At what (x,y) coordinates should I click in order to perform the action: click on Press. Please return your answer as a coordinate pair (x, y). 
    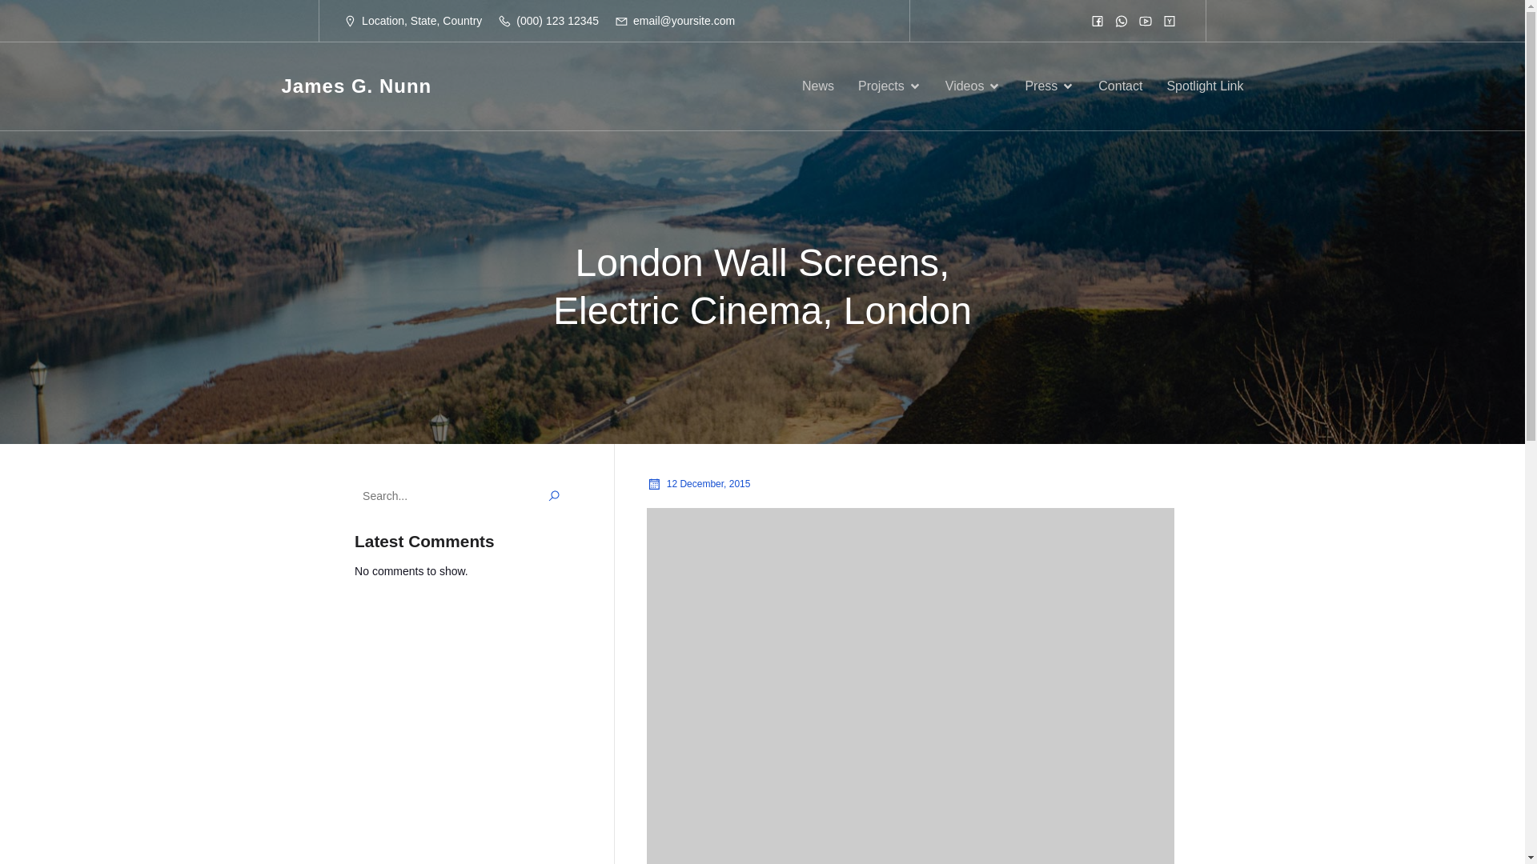
    Looking at the image, I should click on (1049, 86).